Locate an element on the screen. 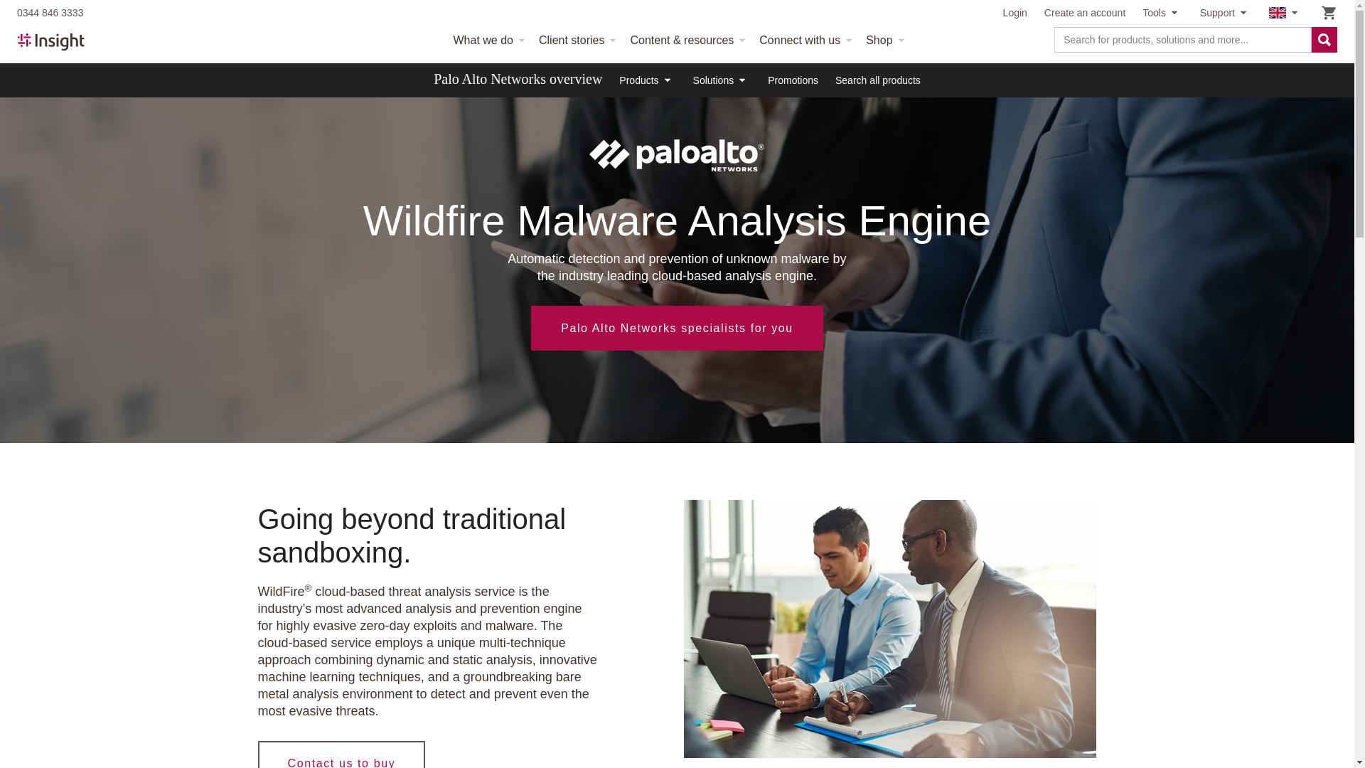  Client stories is located at coordinates (576, 41).